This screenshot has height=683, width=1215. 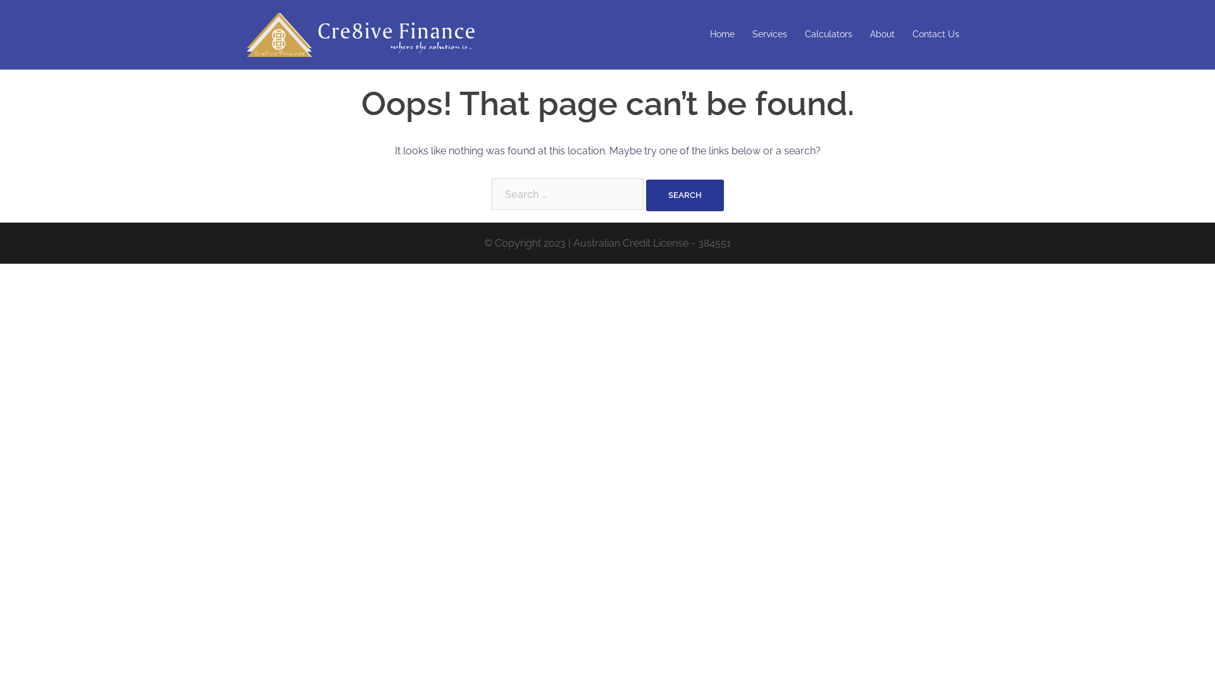 I want to click on Services, so click(x=769, y=35).